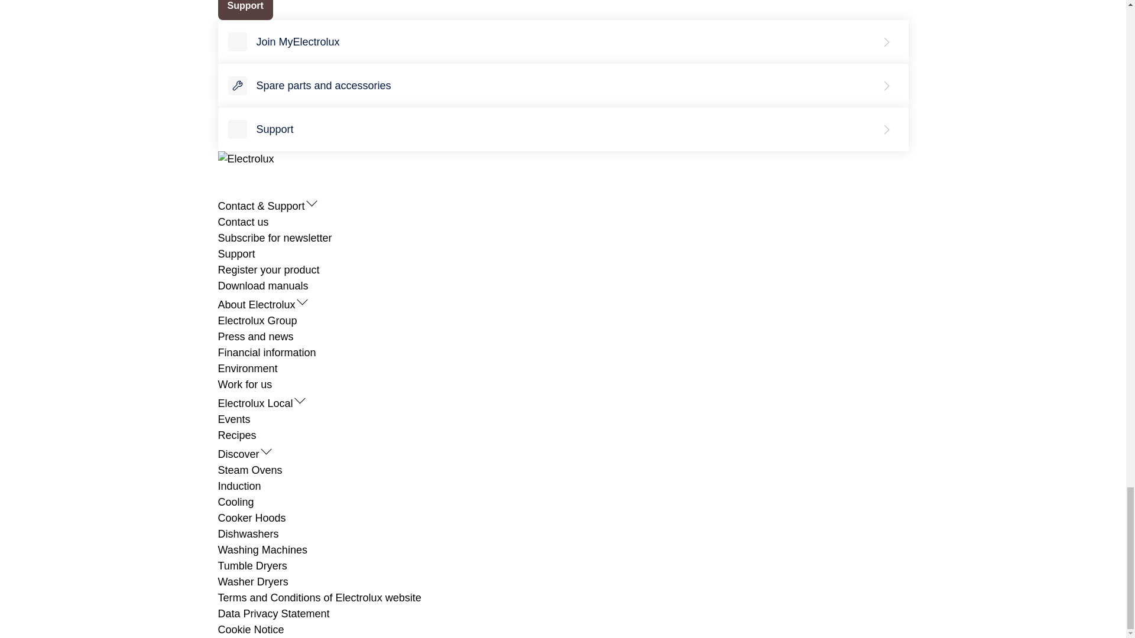  What do you see at coordinates (235, 502) in the screenshot?
I see `Cooling` at bounding box center [235, 502].